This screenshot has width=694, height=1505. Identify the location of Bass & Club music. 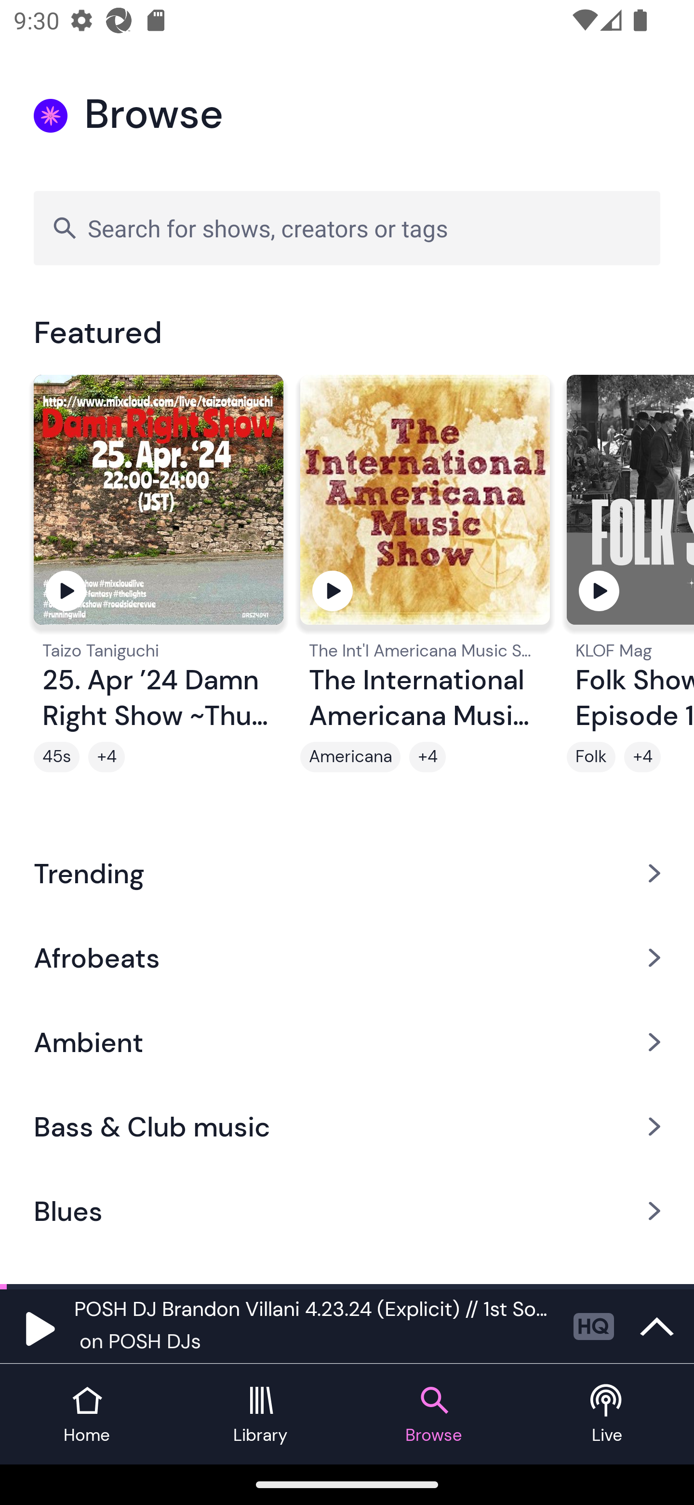
(347, 1127).